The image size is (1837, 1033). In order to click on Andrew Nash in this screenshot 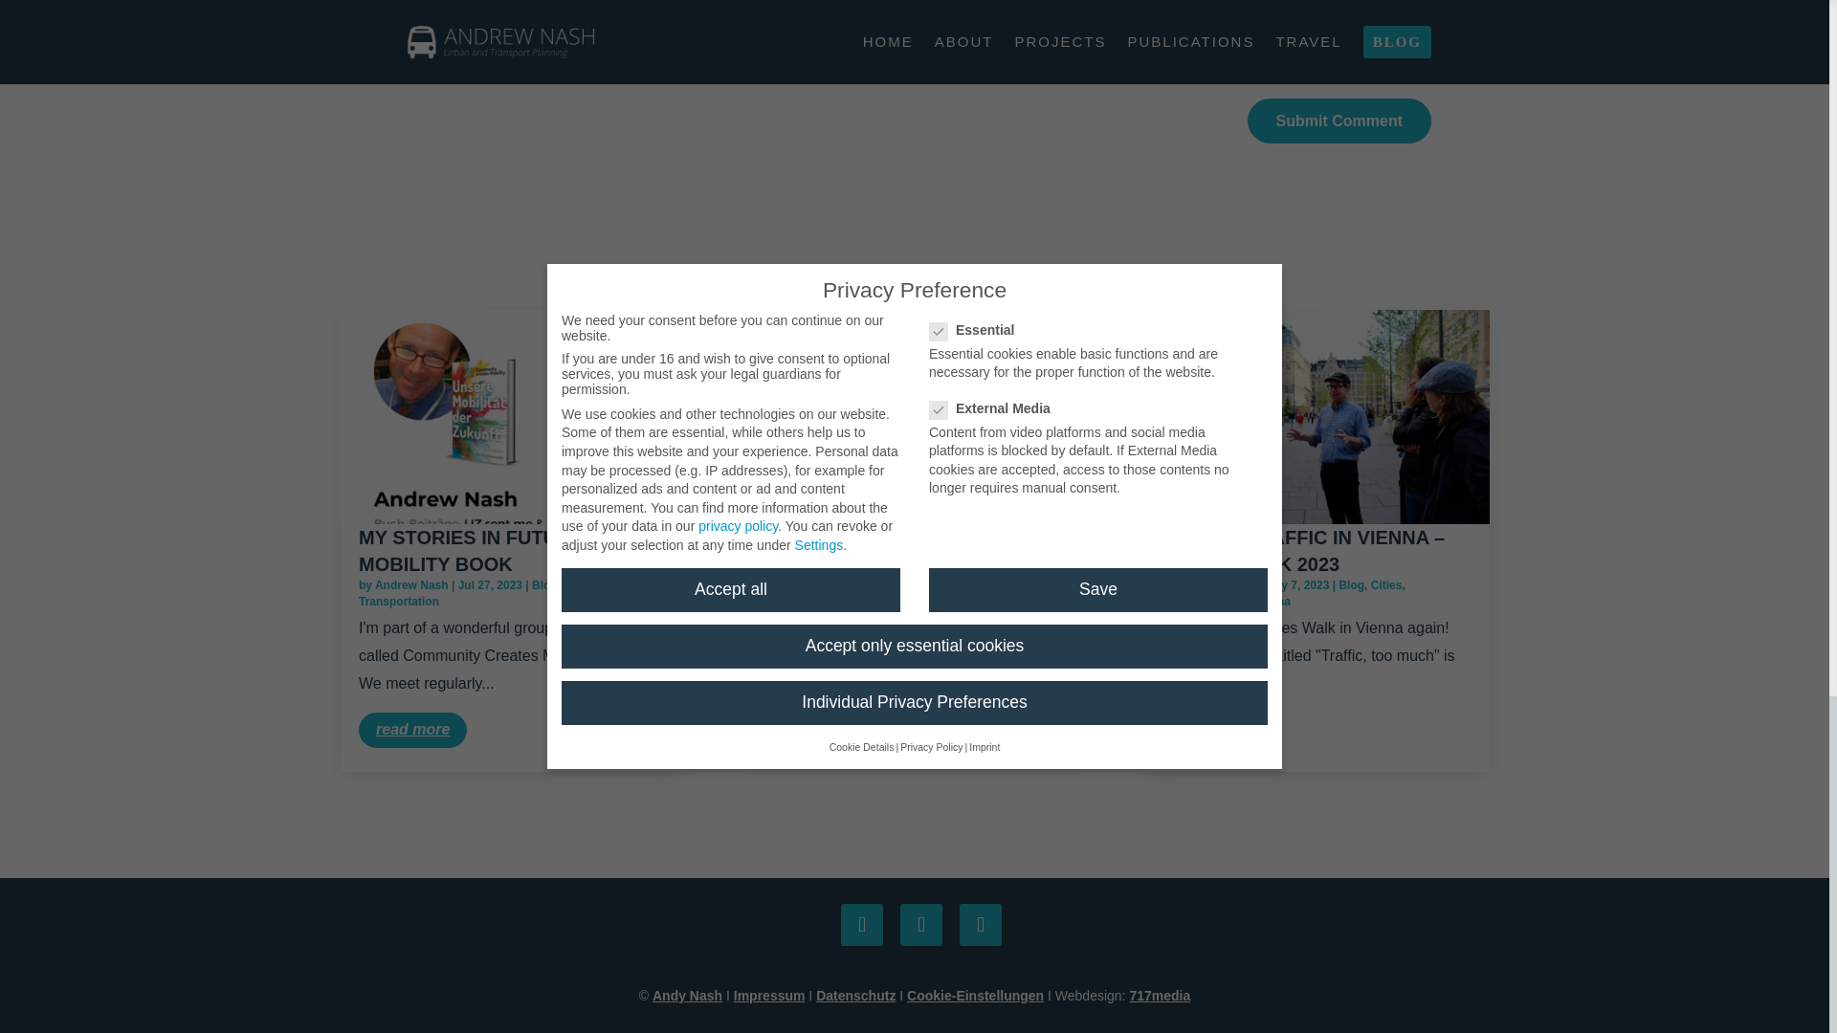, I will do `click(1219, 584)`.